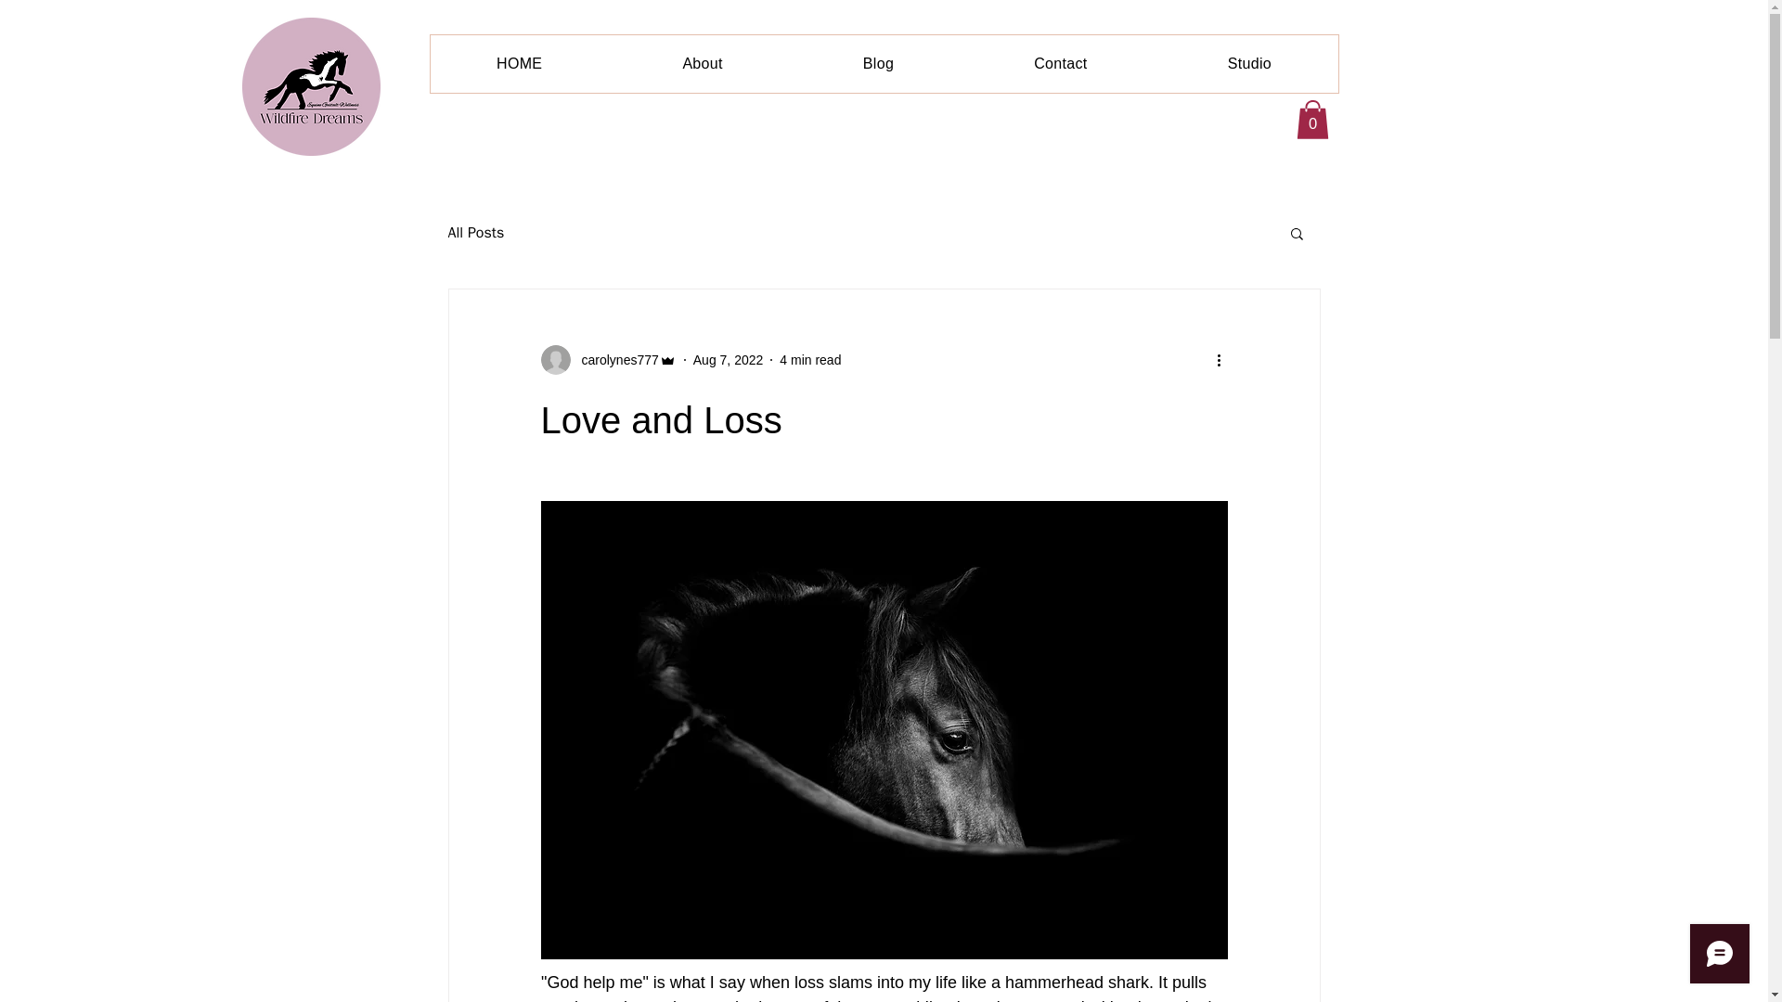 The height and width of the screenshot is (1002, 1782). I want to click on HOME, so click(520, 63).